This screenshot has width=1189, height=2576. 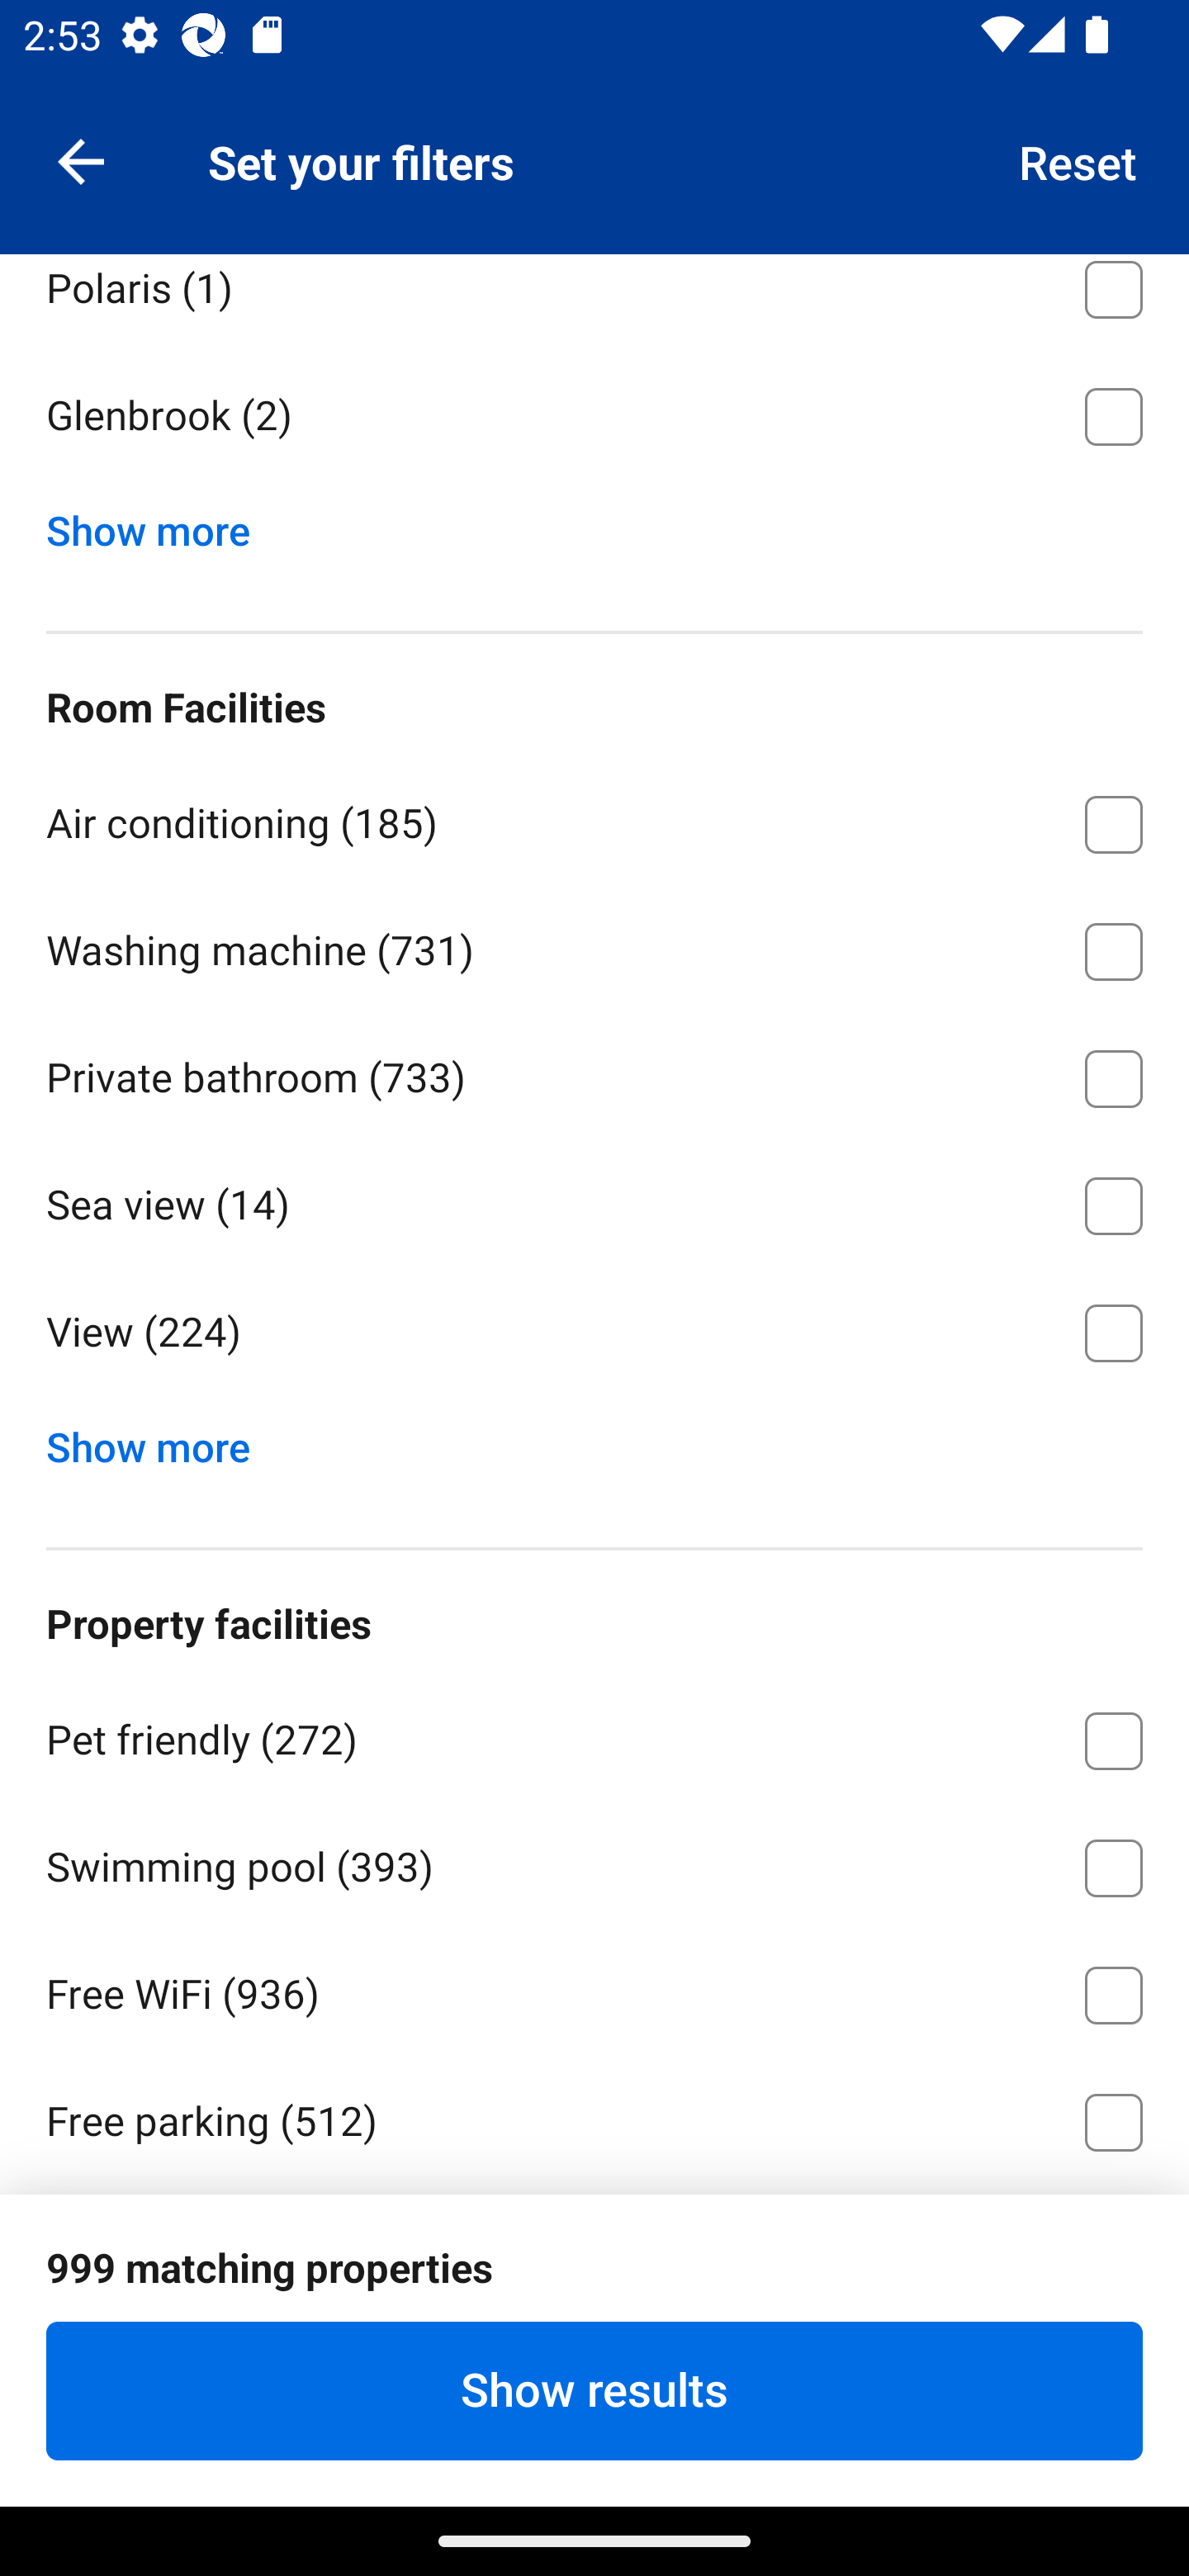 I want to click on Private bathroom ⁦(733), so click(x=594, y=1073).